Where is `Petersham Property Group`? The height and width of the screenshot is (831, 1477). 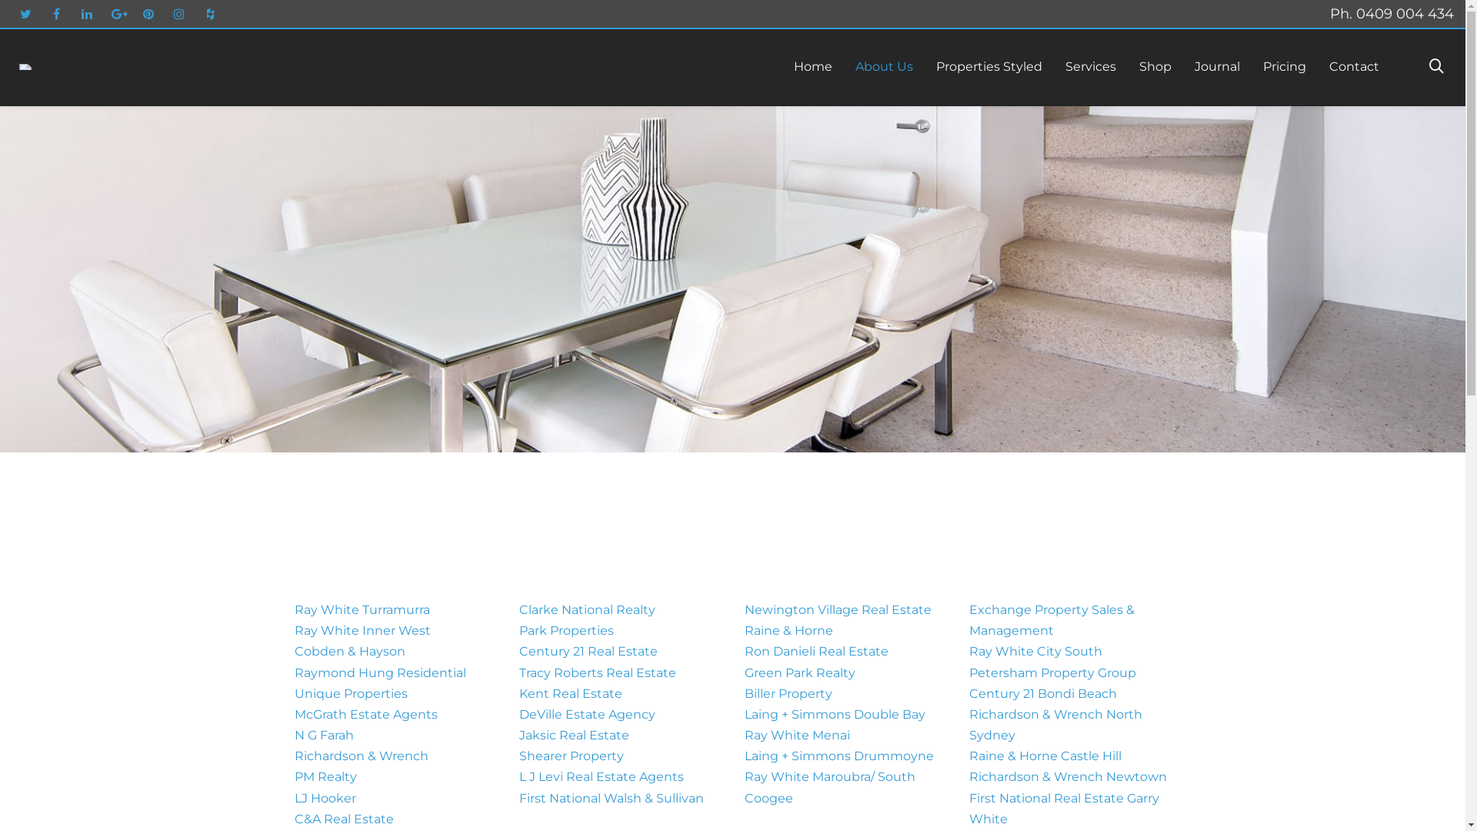
Petersham Property Group is located at coordinates (1052, 672).